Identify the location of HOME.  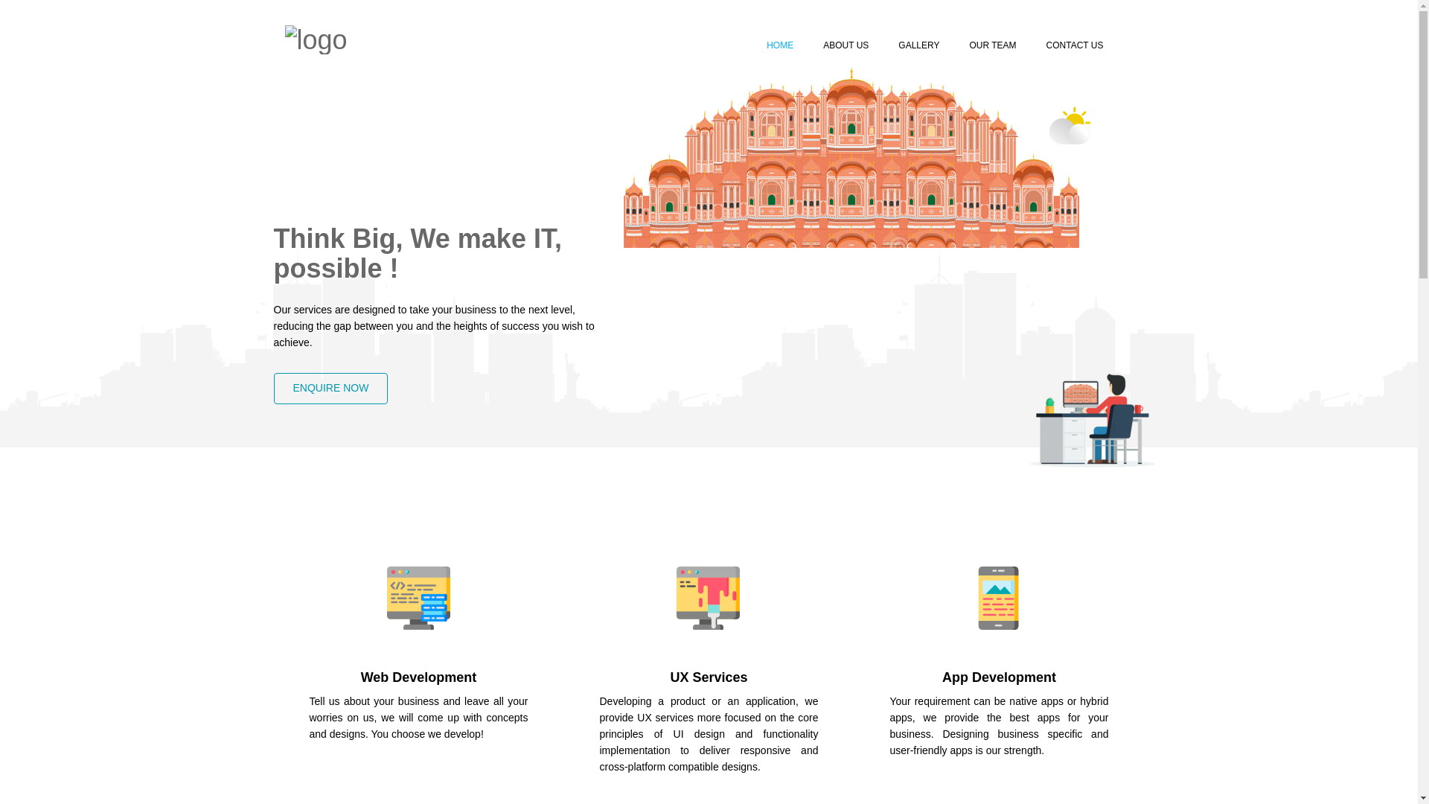
(780, 45).